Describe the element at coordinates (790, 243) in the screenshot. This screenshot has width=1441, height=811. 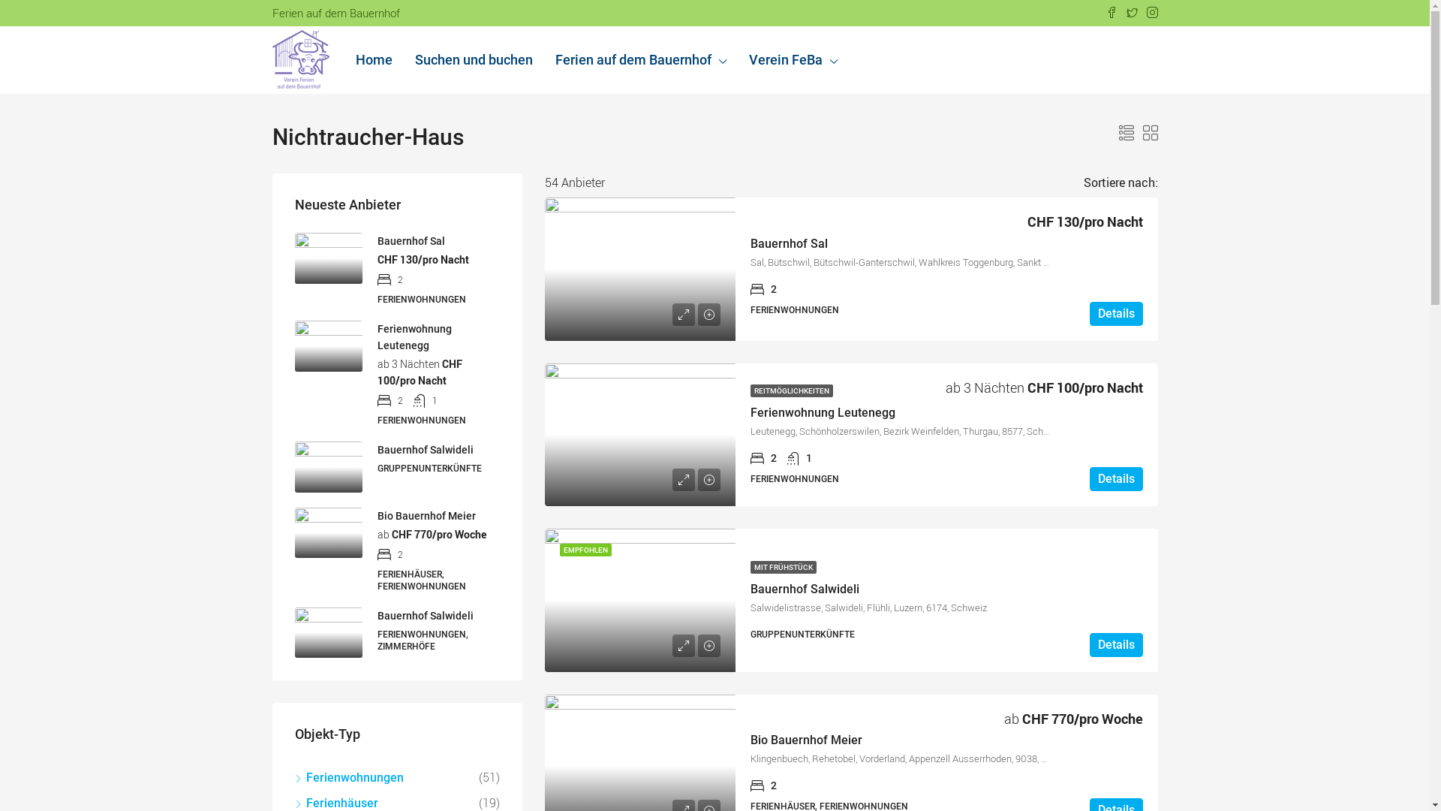
I see `Bauernhof Sal` at that location.